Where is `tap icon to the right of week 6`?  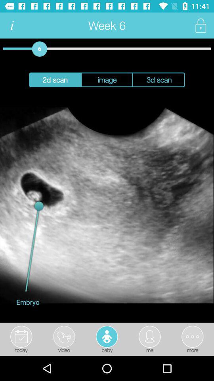 tap icon to the right of week 6 is located at coordinates (201, 25).